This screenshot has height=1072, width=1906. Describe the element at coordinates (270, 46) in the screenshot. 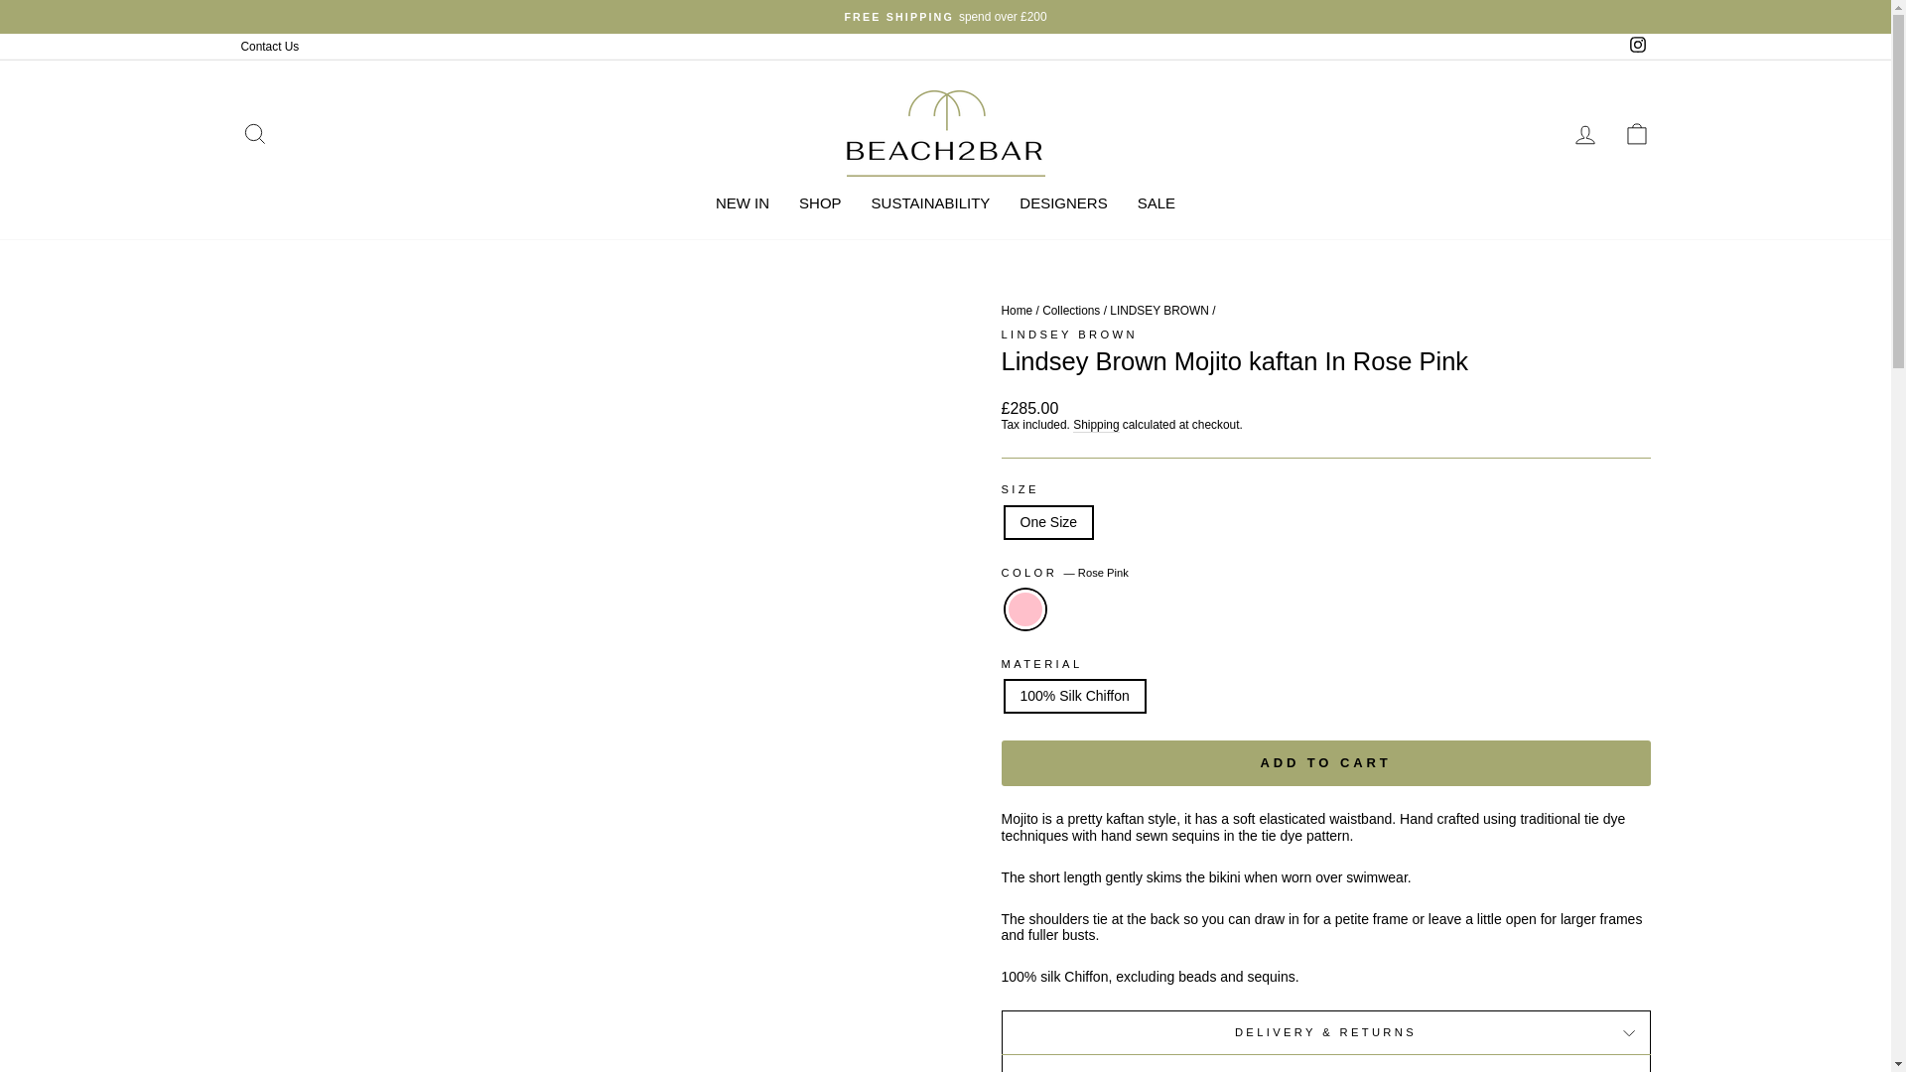

I see `Contact Us` at that location.